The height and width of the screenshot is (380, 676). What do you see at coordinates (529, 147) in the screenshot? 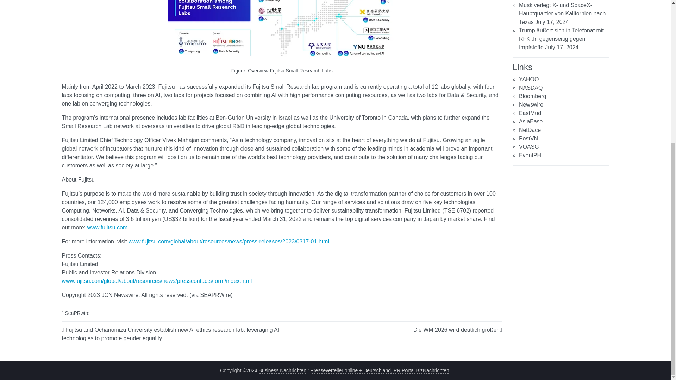
I see `VOASG` at bounding box center [529, 147].